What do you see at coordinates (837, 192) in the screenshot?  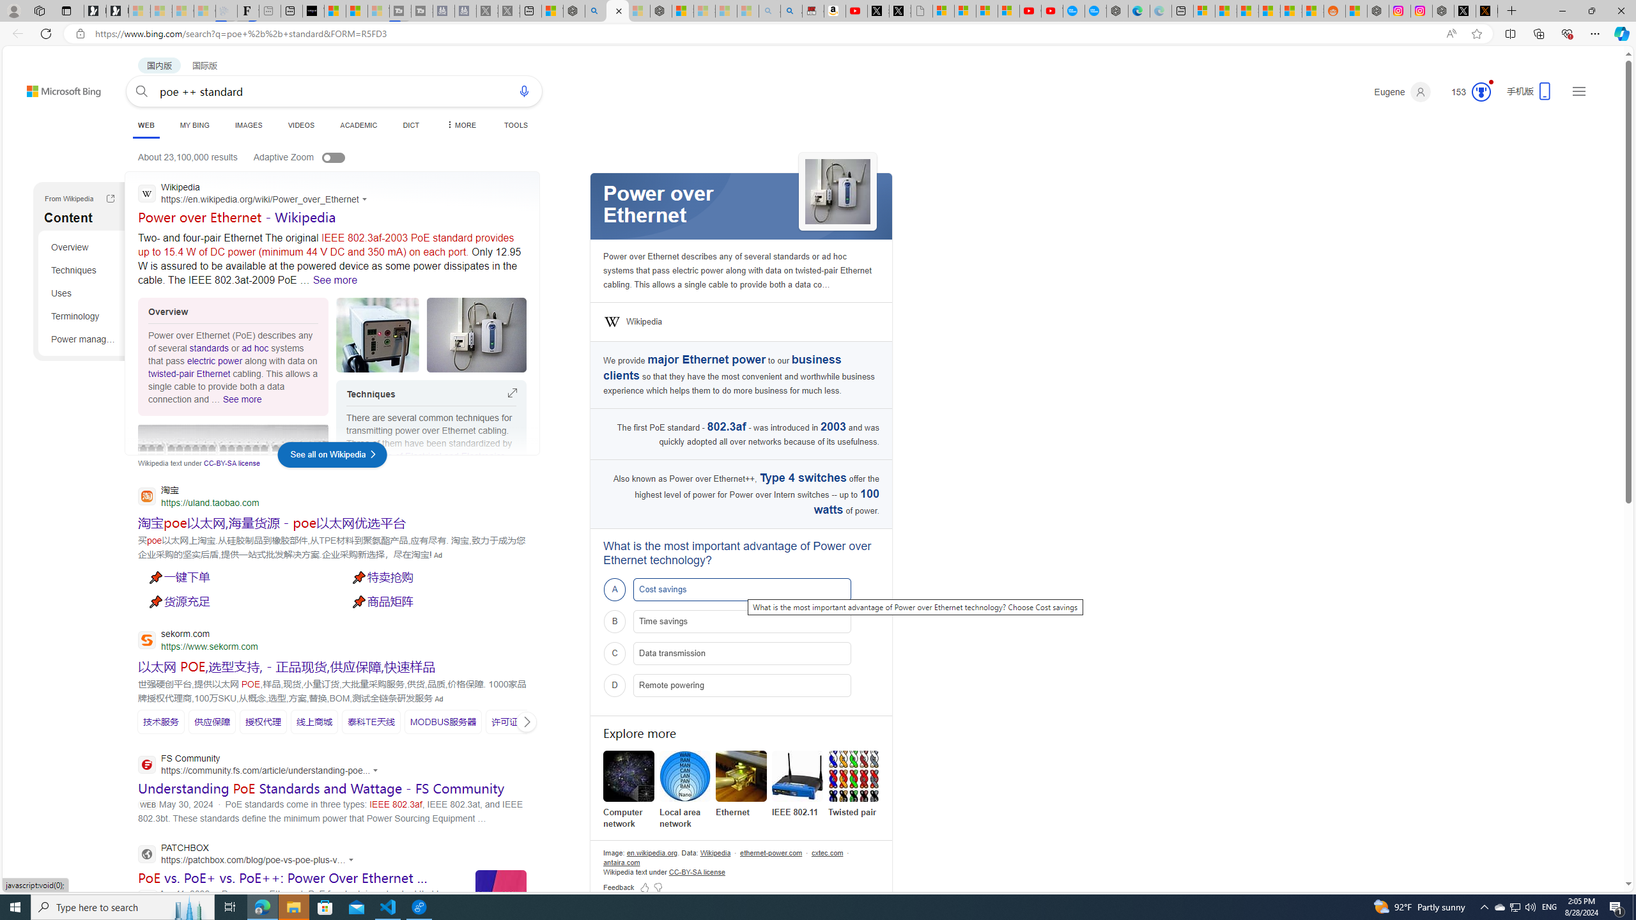 I see `See more images of Power over Ethernet` at bounding box center [837, 192].